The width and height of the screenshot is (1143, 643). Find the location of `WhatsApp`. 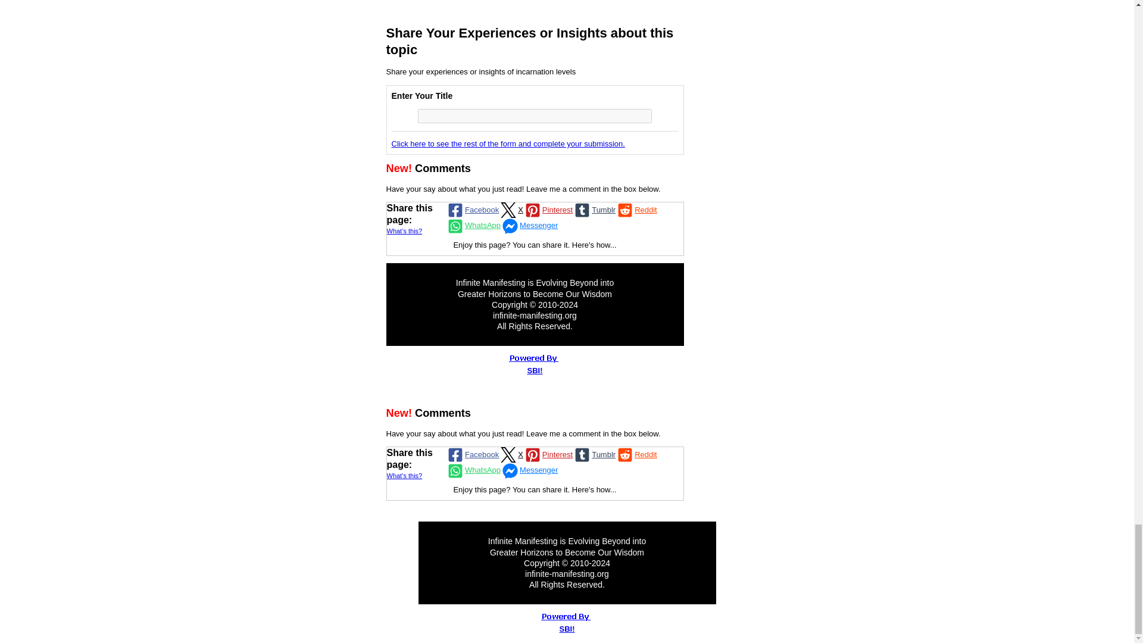

WhatsApp is located at coordinates (473, 226).